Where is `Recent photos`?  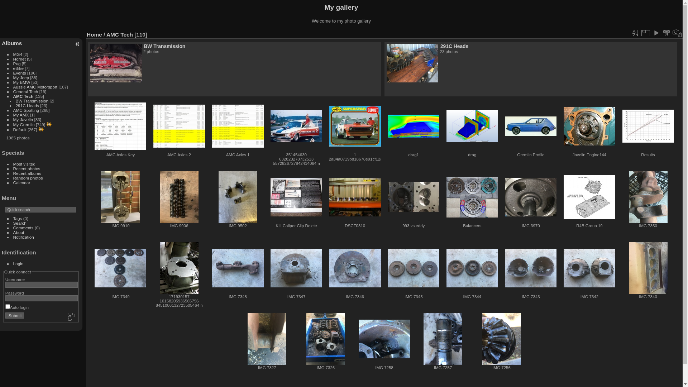 Recent photos is located at coordinates (27, 168).